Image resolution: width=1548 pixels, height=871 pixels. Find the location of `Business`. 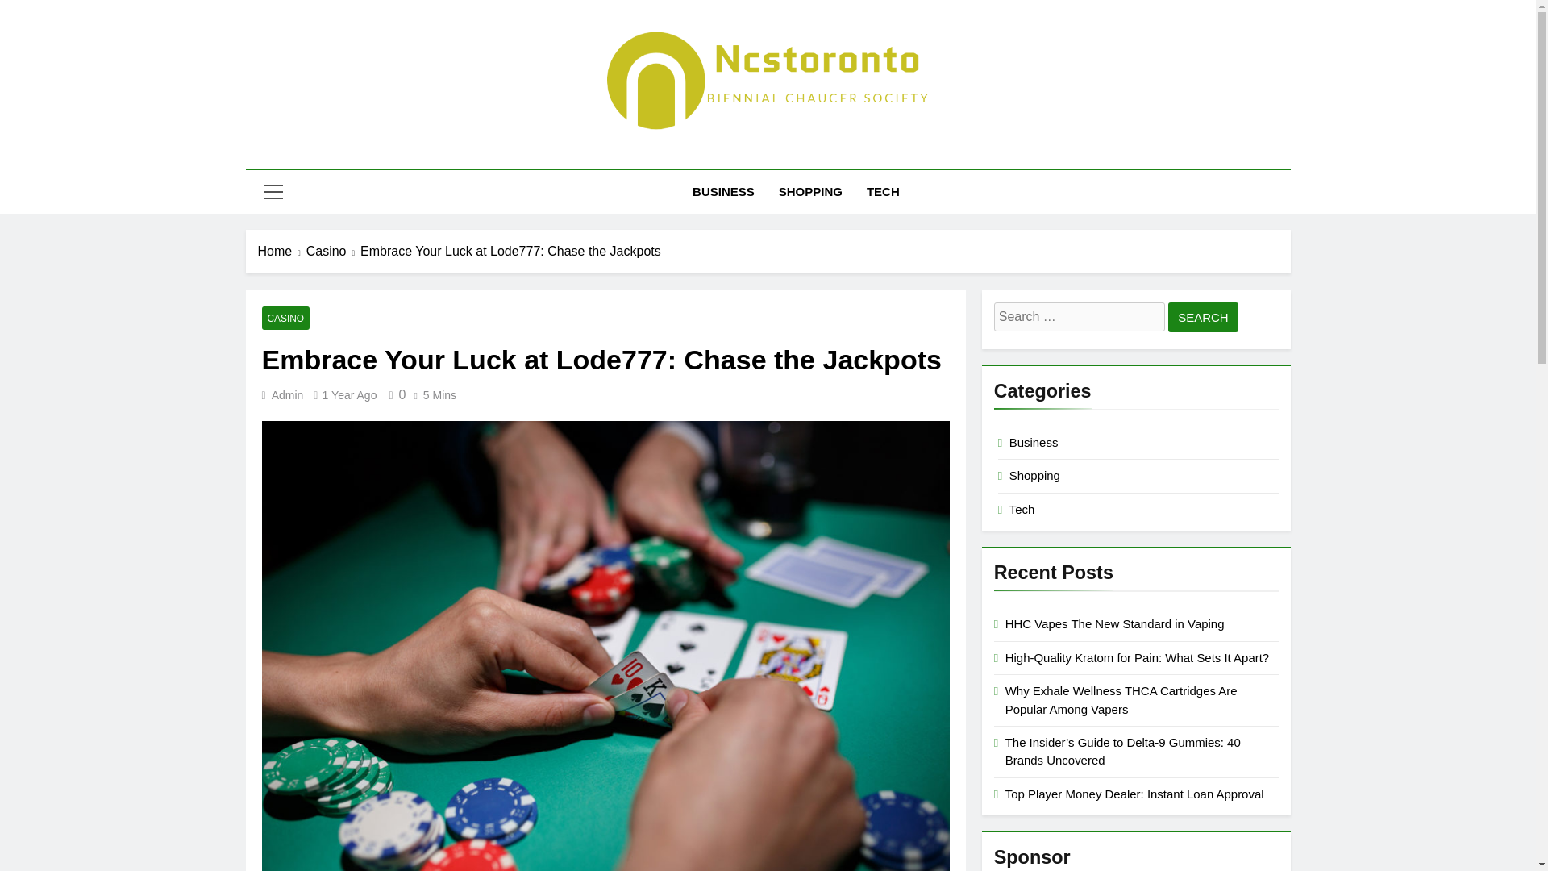

Business is located at coordinates (1034, 442).